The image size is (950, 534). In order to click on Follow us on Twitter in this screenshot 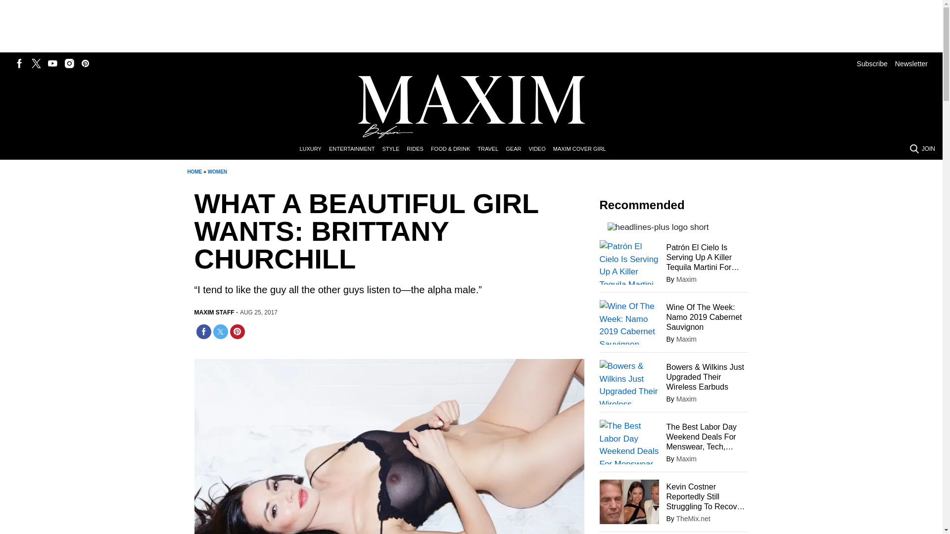, I will do `click(36, 63)`.